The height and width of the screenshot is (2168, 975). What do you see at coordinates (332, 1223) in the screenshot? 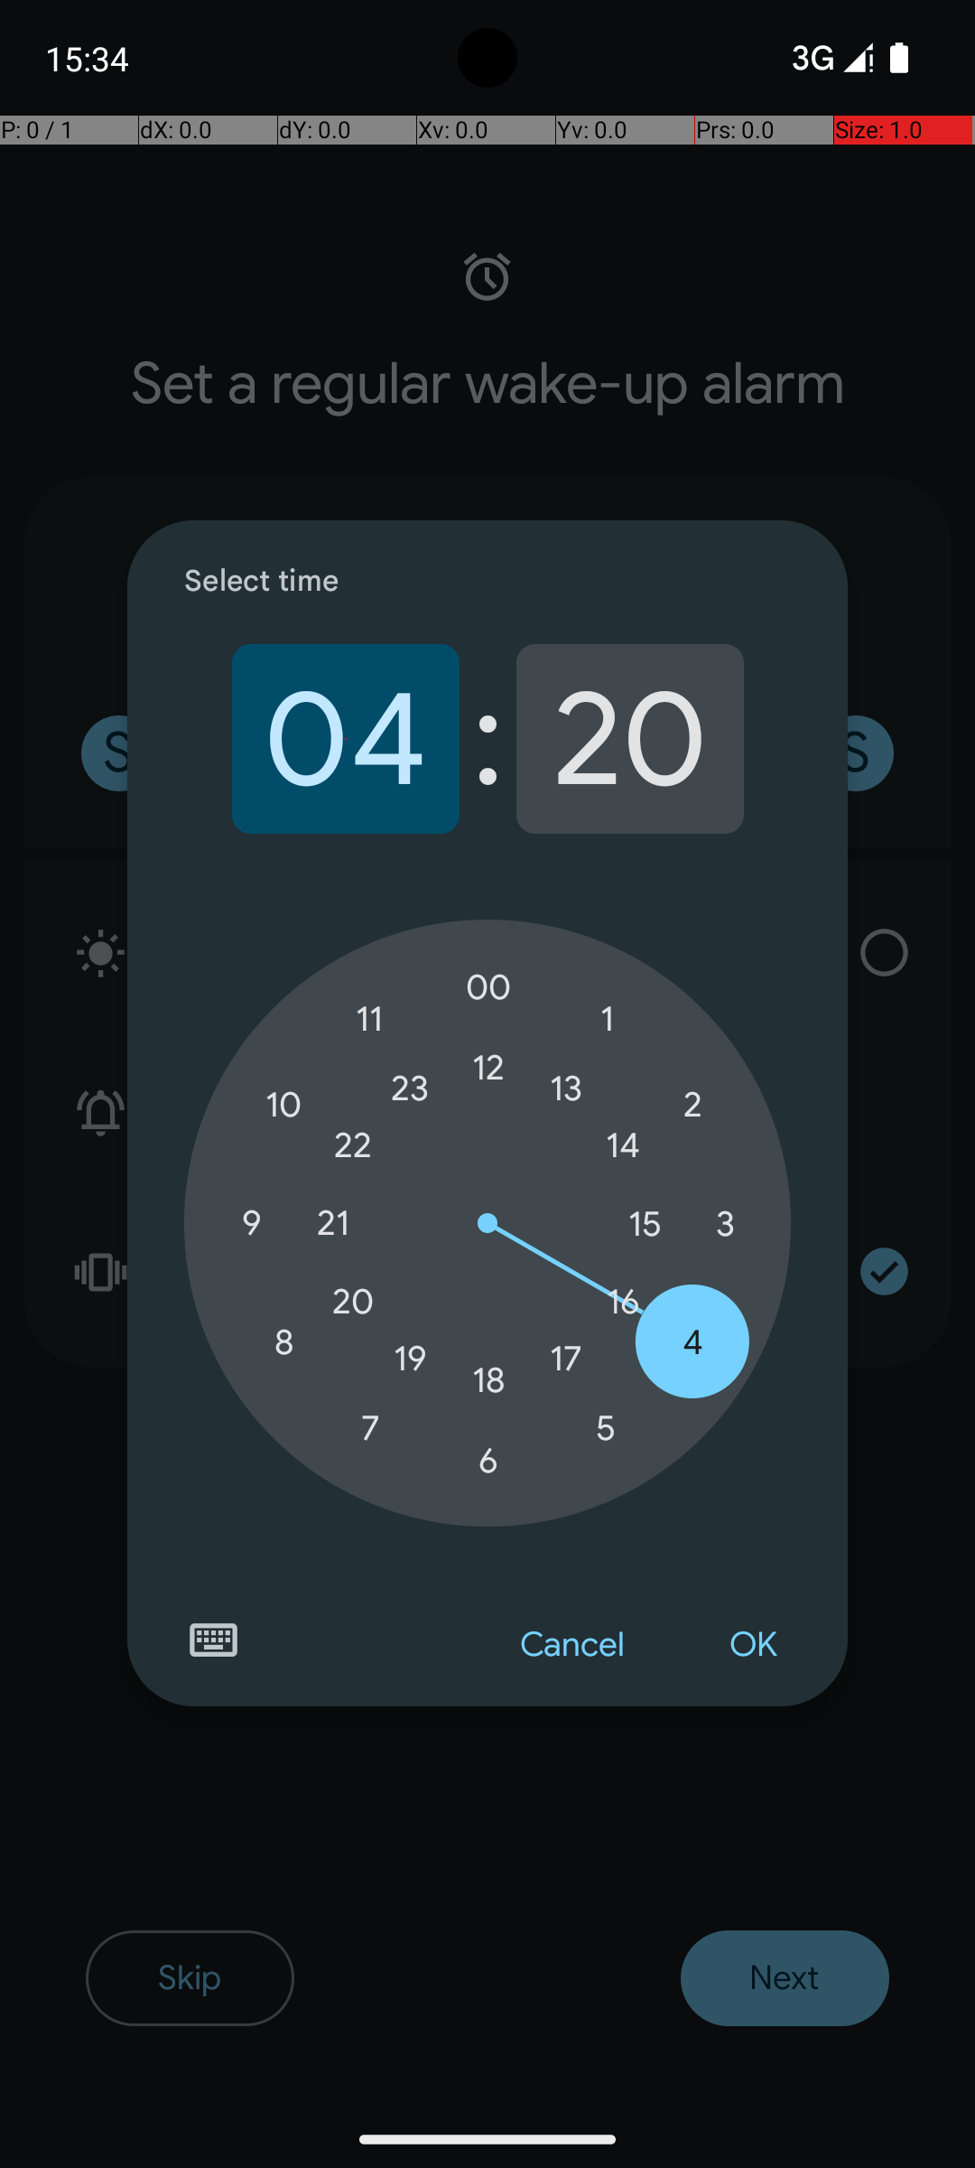
I see `21` at bounding box center [332, 1223].